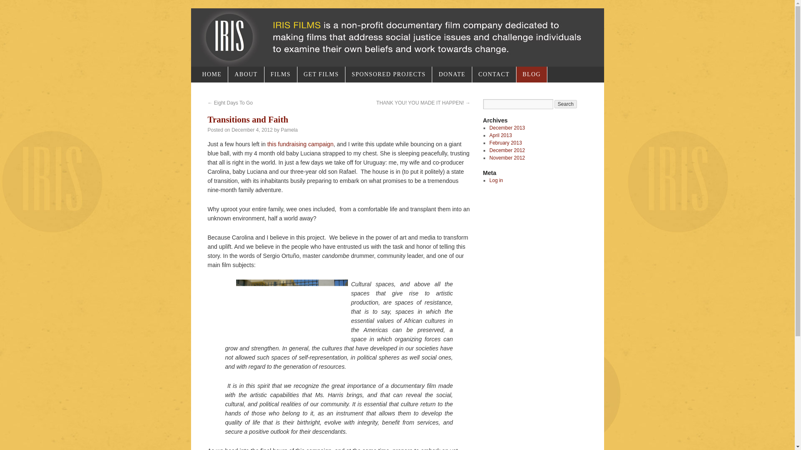 This screenshot has height=450, width=801. Describe the element at coordinates (494, 74) in the screenshot. I see `CONTACT` at that location.